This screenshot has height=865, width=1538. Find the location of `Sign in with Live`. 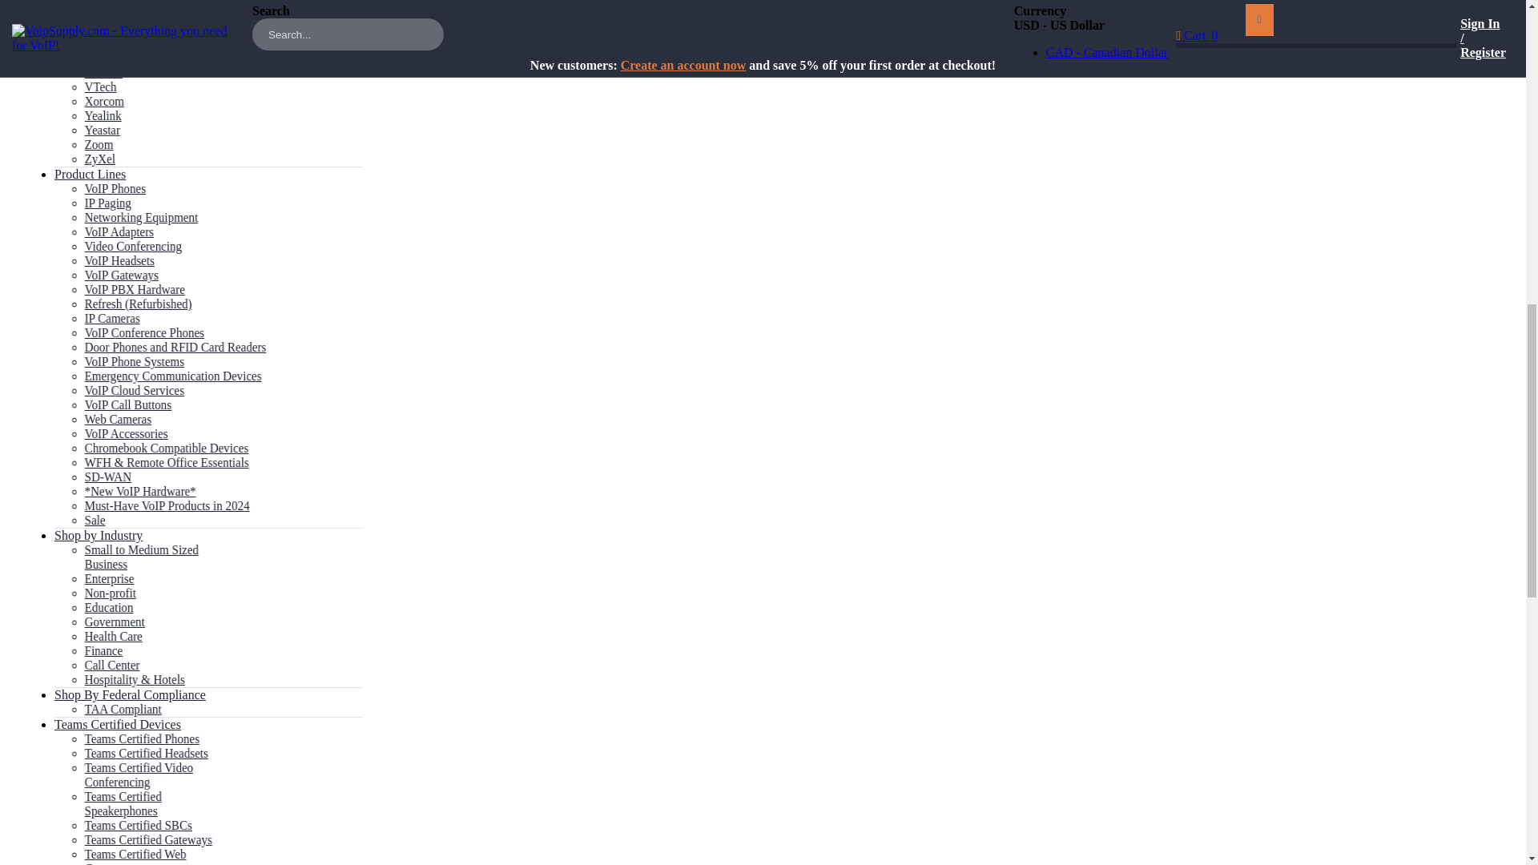

Sign in with Live is located at coordinates (437, 65).